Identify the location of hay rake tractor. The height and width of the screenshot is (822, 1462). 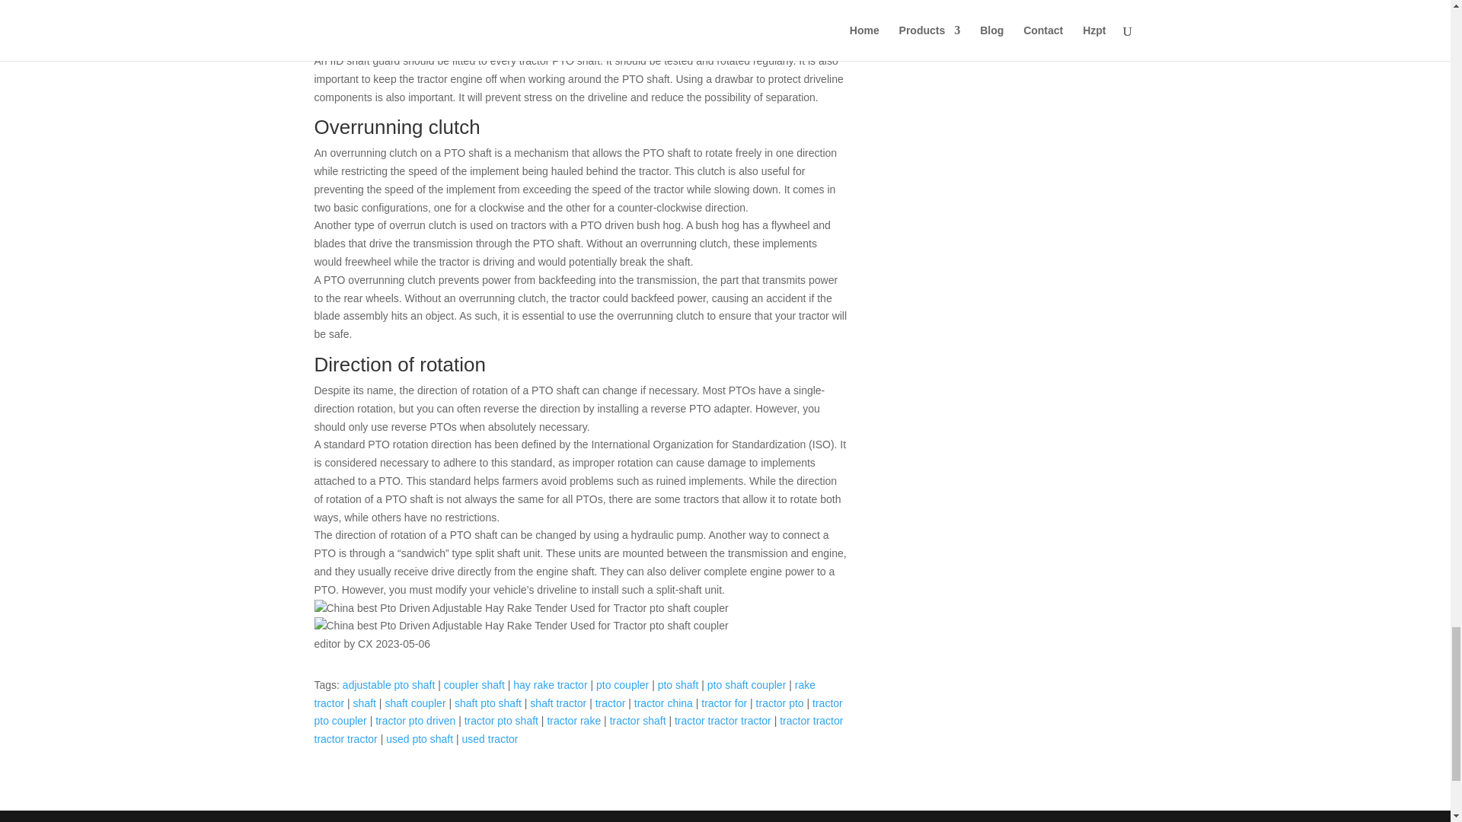
(550, 685).